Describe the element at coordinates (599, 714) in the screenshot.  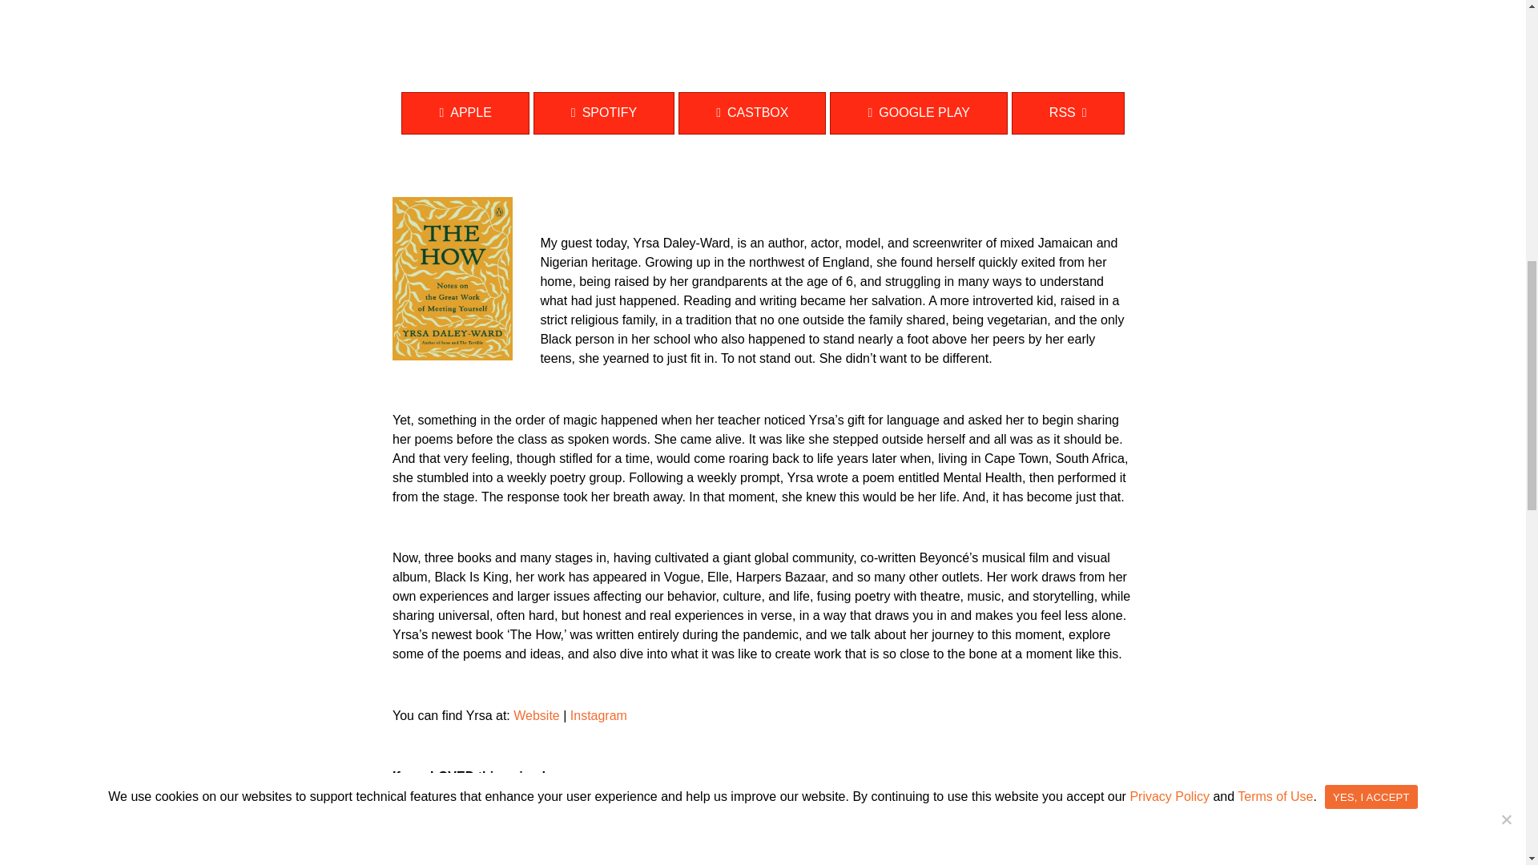
I see `Instagram` at that location.